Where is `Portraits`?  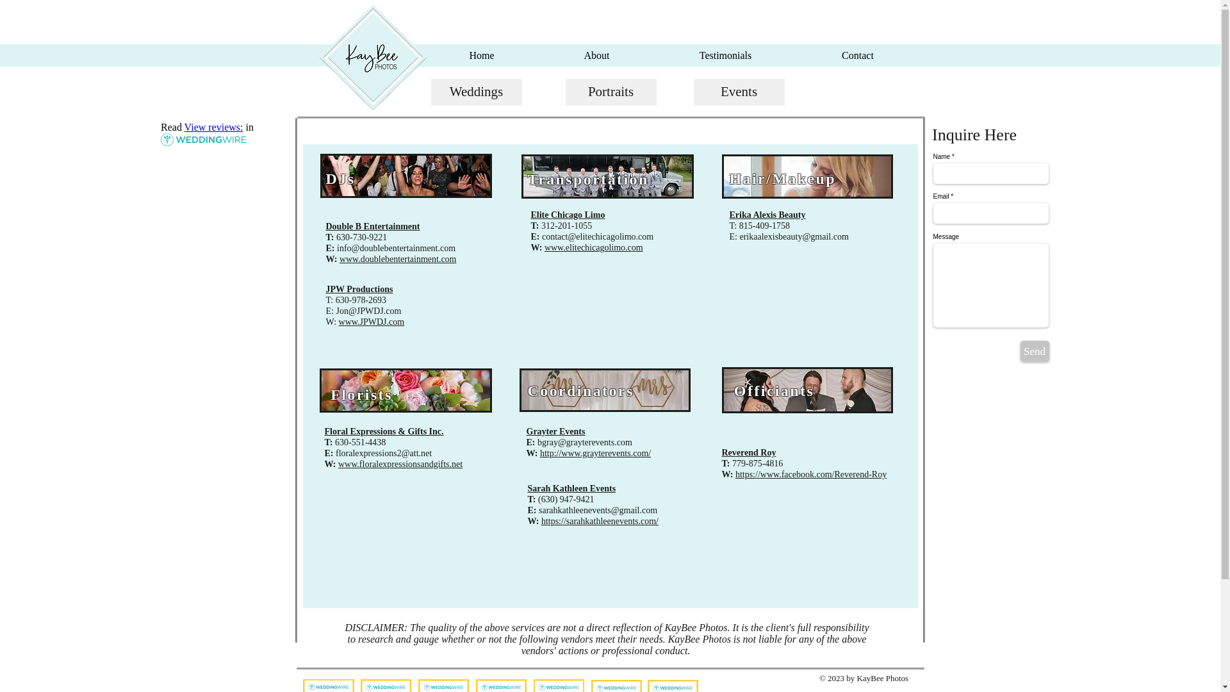
Portraits is located at coordinates (610, 92).